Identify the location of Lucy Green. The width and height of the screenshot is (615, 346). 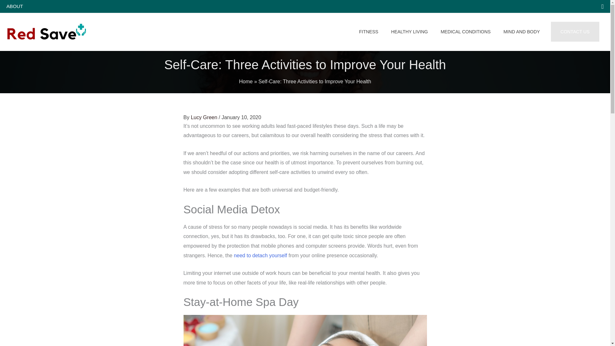
(205, 117).